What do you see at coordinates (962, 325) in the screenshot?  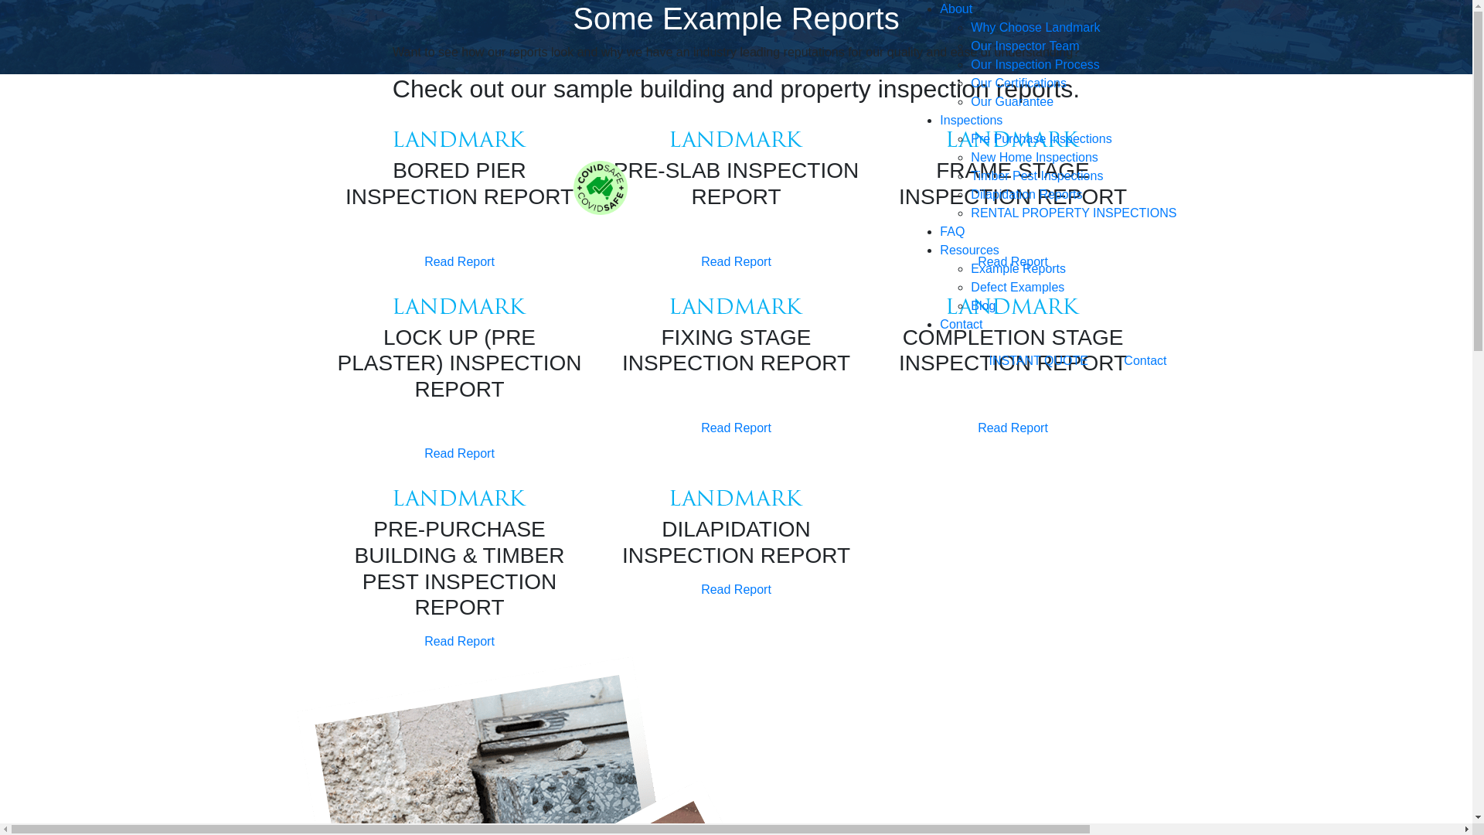 I see `Contact` at bounding box center [962, 325].